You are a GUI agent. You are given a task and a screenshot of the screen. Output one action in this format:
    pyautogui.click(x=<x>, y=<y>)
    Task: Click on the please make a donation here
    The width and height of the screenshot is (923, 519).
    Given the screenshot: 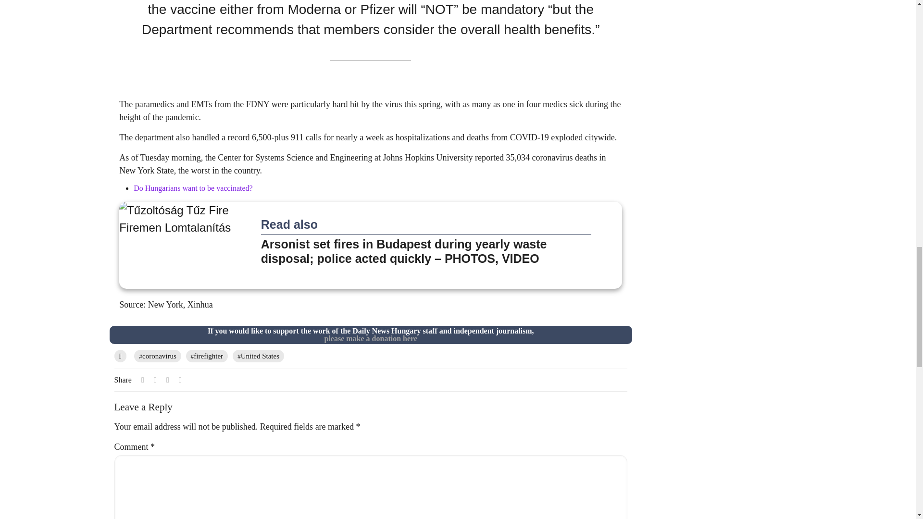 What is the action you would take?
    pyautogui.click(x=370, y=338)
    